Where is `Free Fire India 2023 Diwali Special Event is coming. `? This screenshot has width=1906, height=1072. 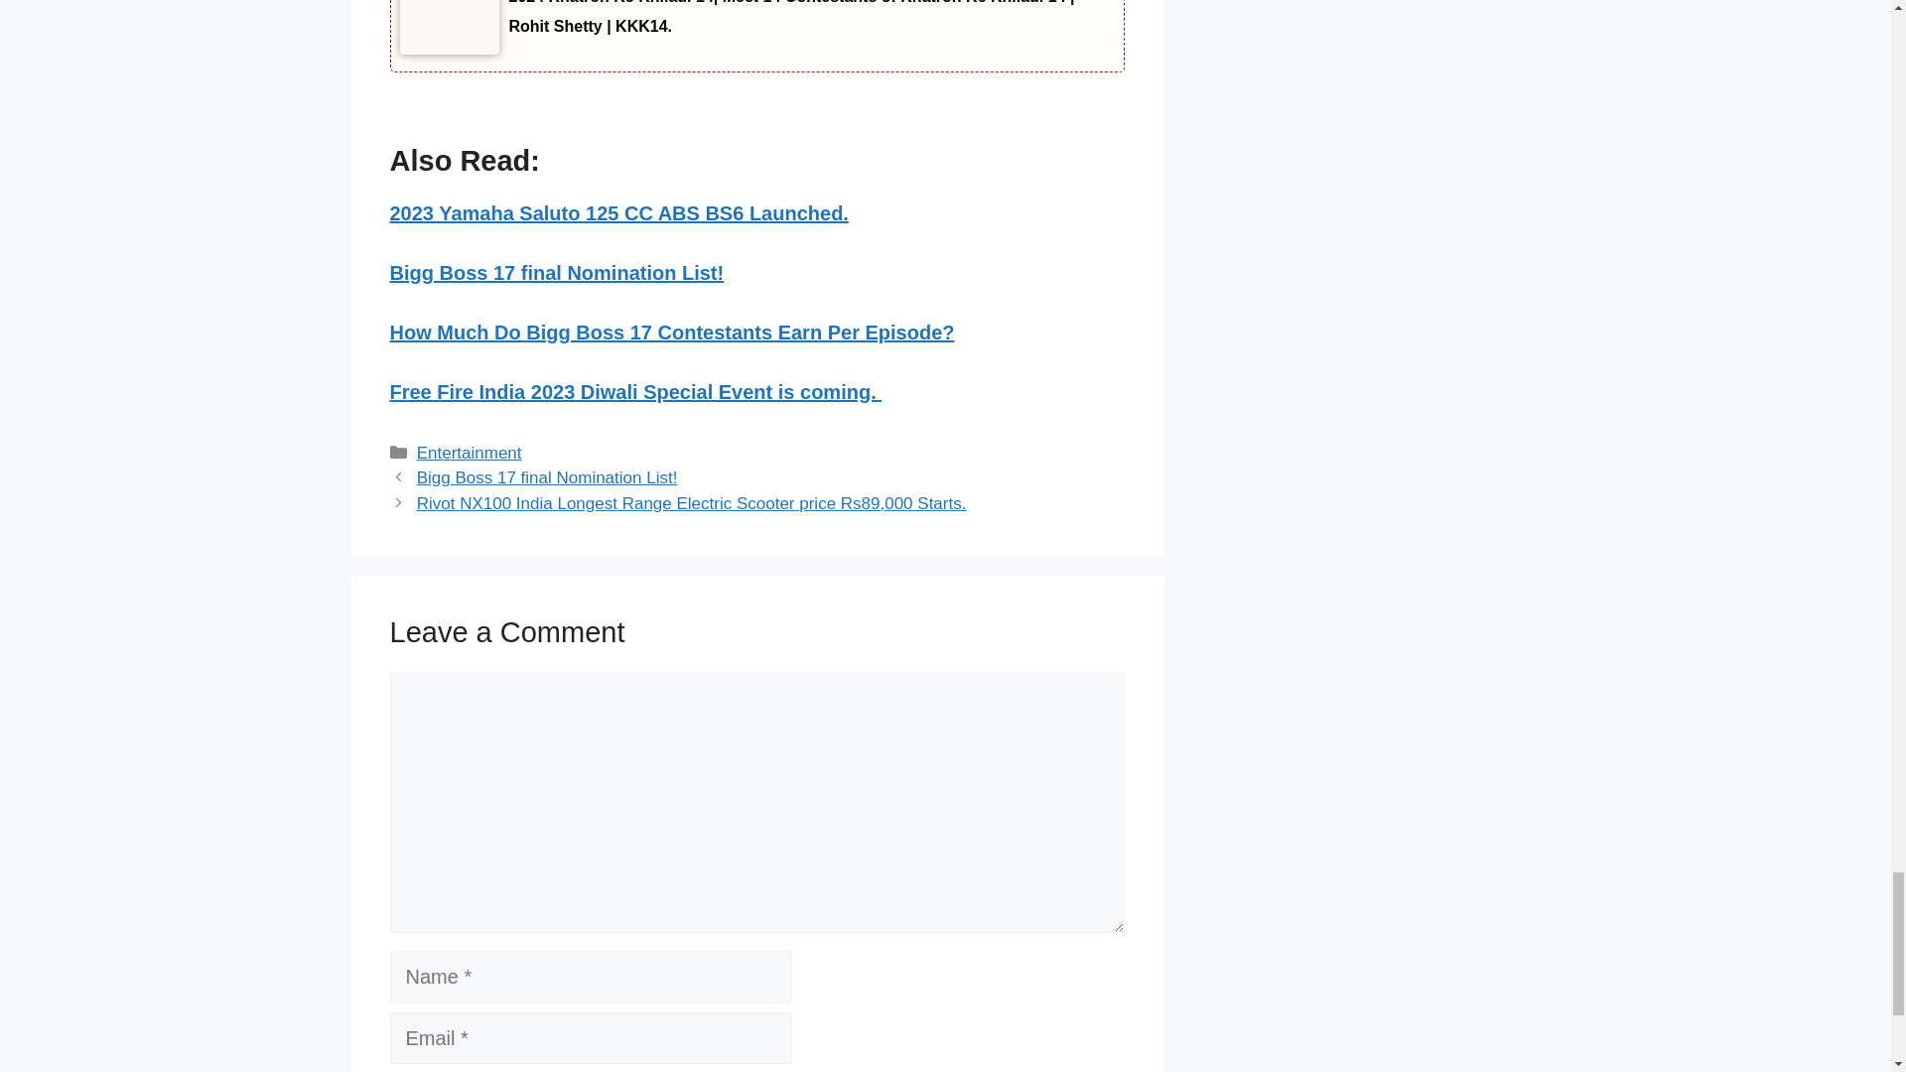 Free Fire India 2023 Diwali Special Event is coming.  is located at coordinates (634, 392).